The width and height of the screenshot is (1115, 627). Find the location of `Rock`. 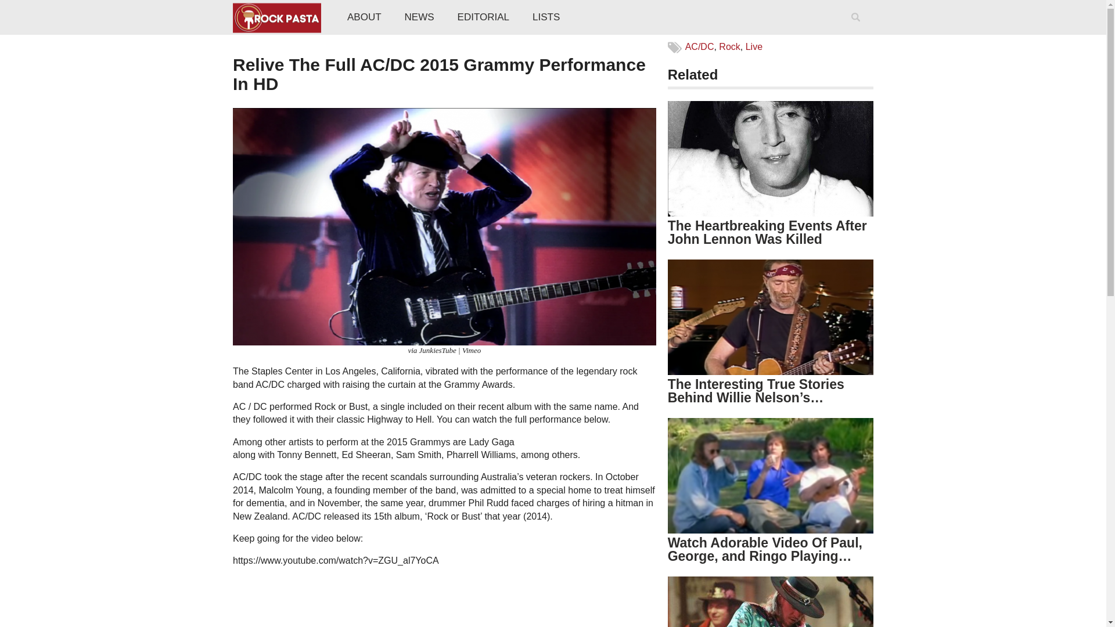

Rock is located at coordinates (729, 46).